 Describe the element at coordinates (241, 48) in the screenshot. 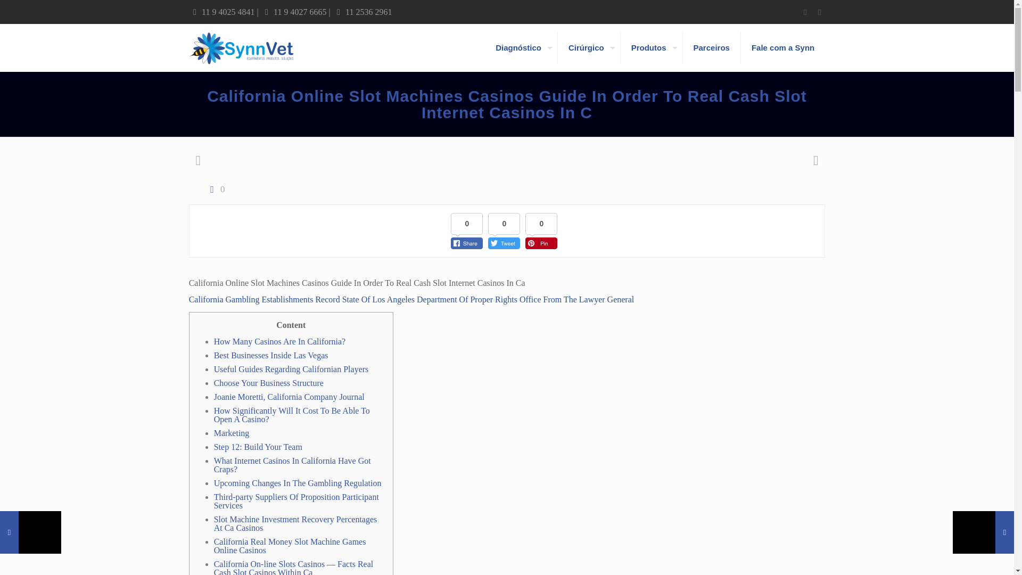

I see `Synn` at that location.